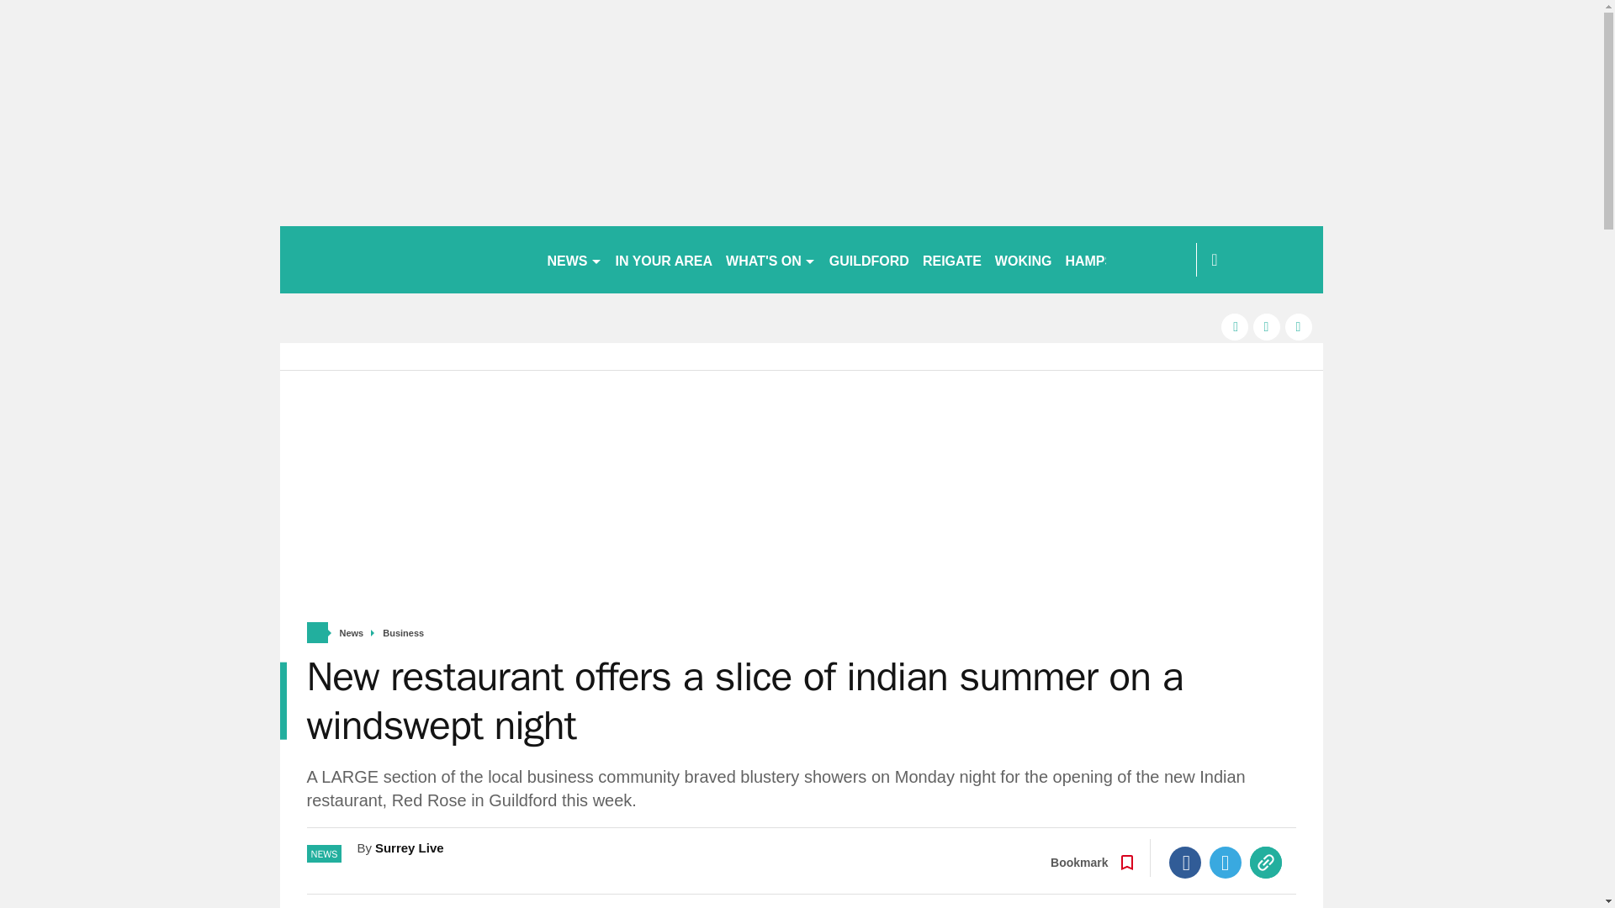  I want to click on NEWS, so click(574, 259).